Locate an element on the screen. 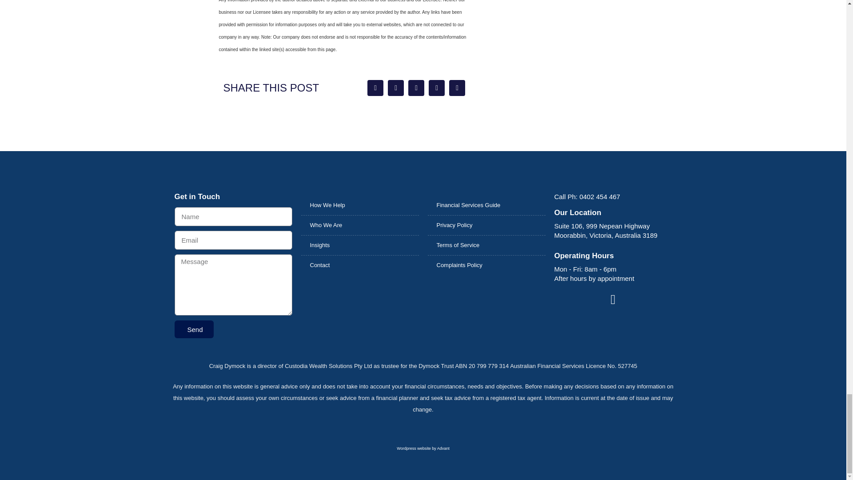 The width and height of the screenshot is (853, 480). How We Help is located at coordinates (360, 205).